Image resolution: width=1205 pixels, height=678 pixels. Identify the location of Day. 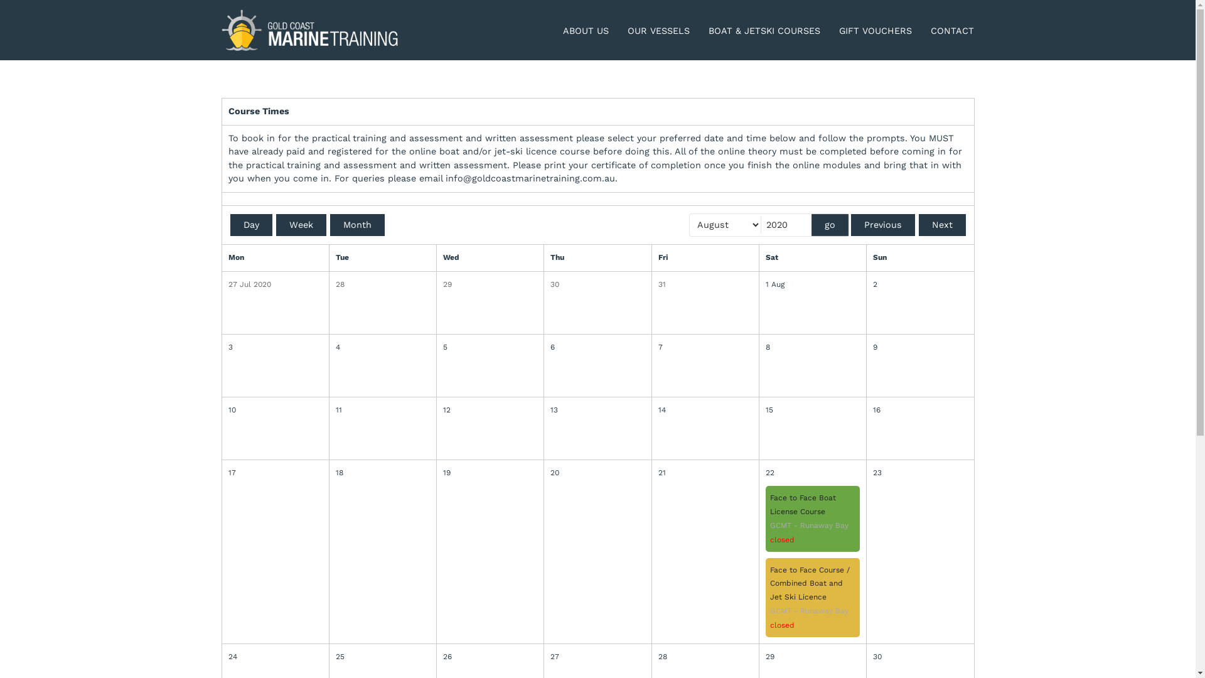
(251, 225).